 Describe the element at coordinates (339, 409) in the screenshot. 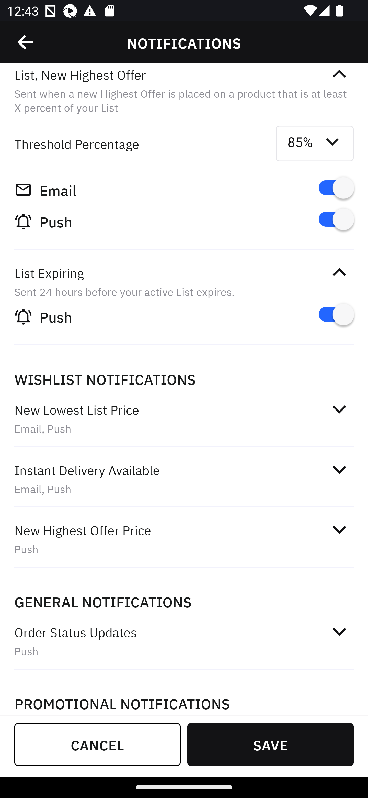

I see `` at that location.